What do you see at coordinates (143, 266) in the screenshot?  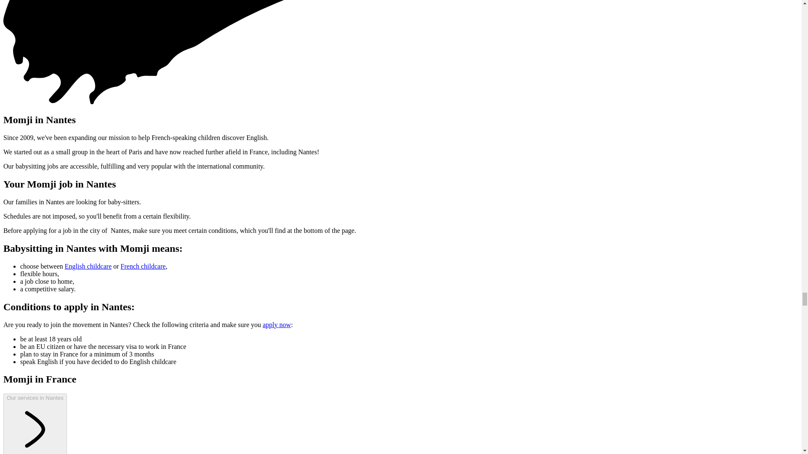 I see `French childcare` at bounding box center [143, 266].